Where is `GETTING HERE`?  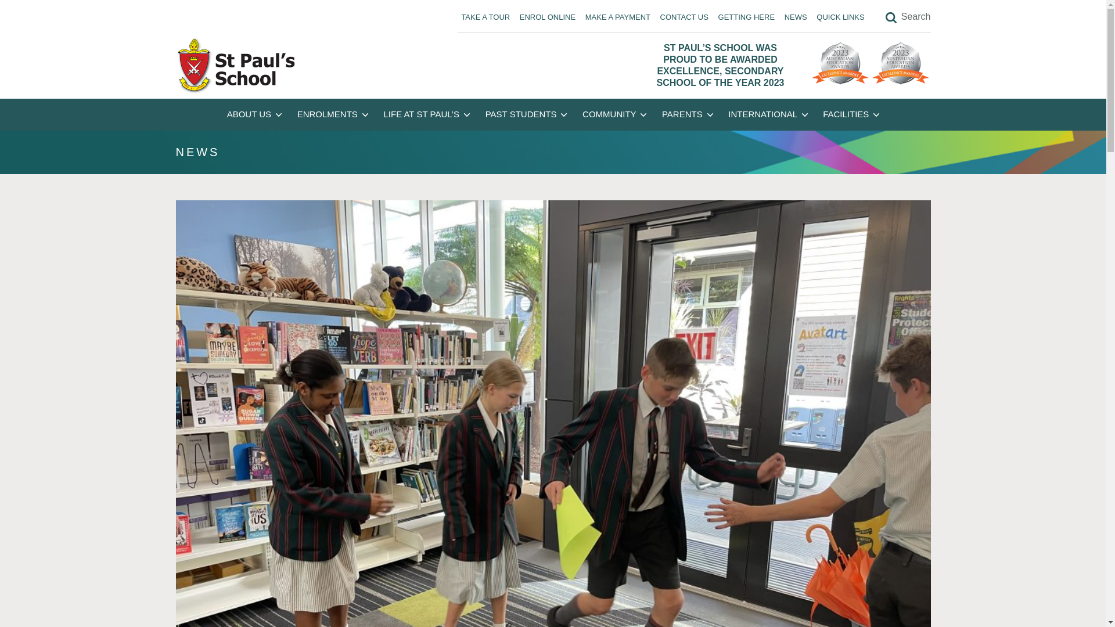 GETTING HERE is located at coordinates (746, 16).